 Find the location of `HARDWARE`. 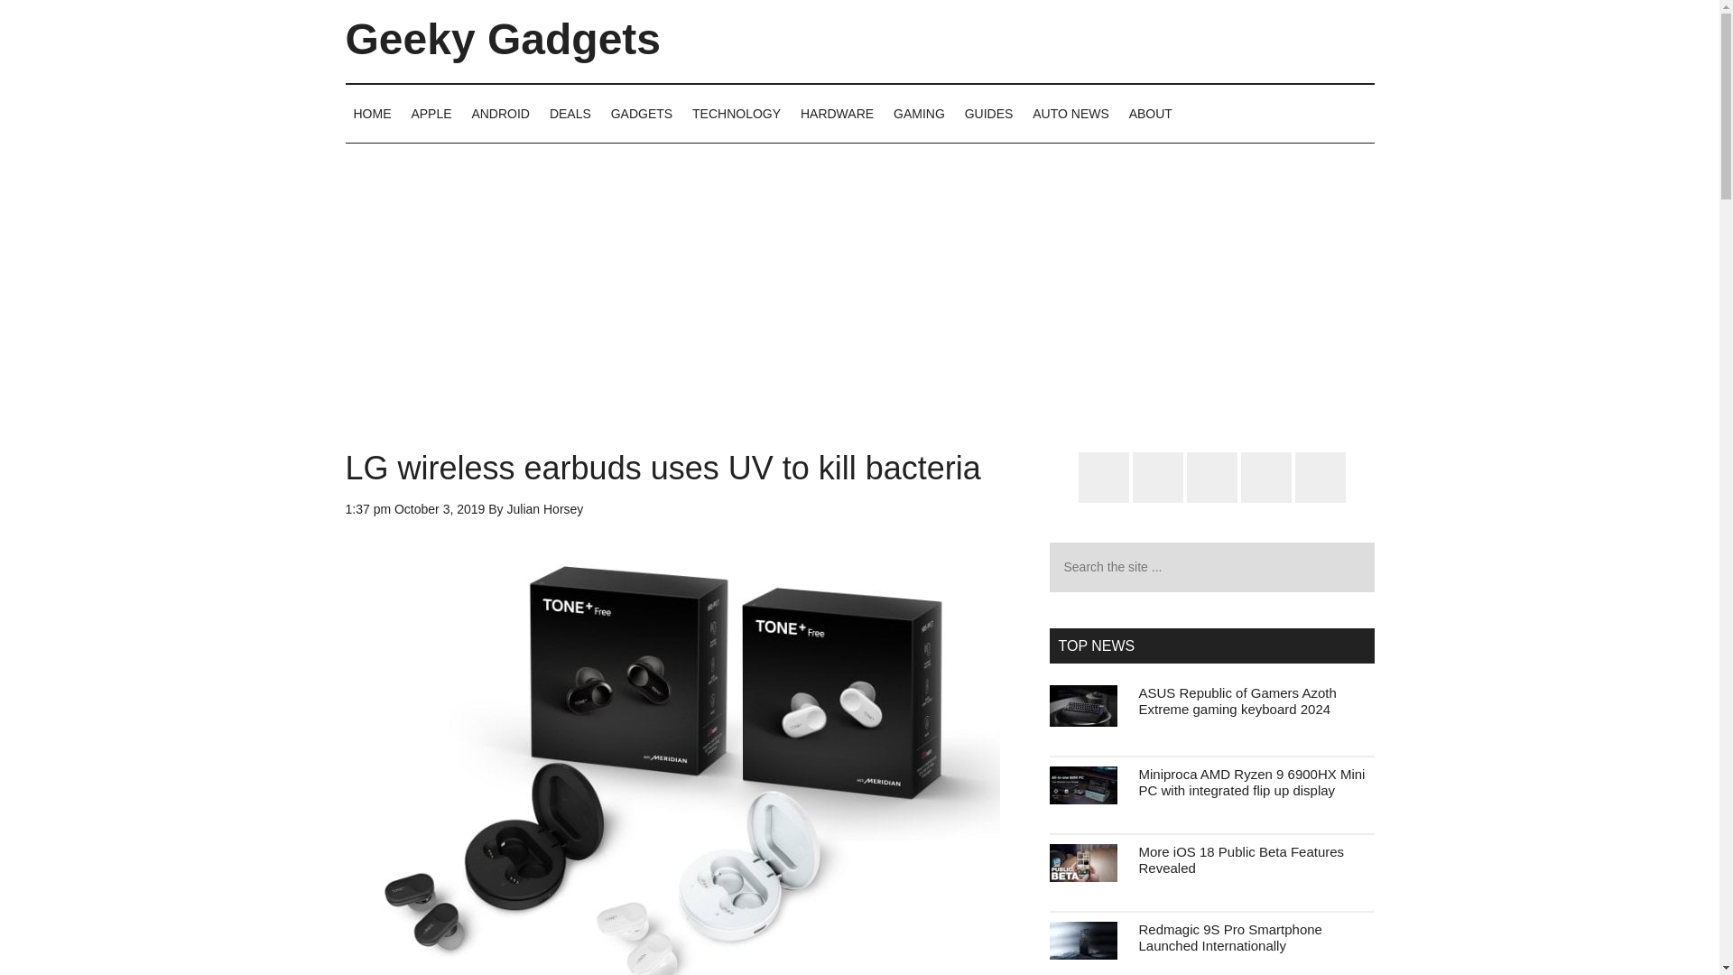

HARDWARE is located at coordinates (837, 113).